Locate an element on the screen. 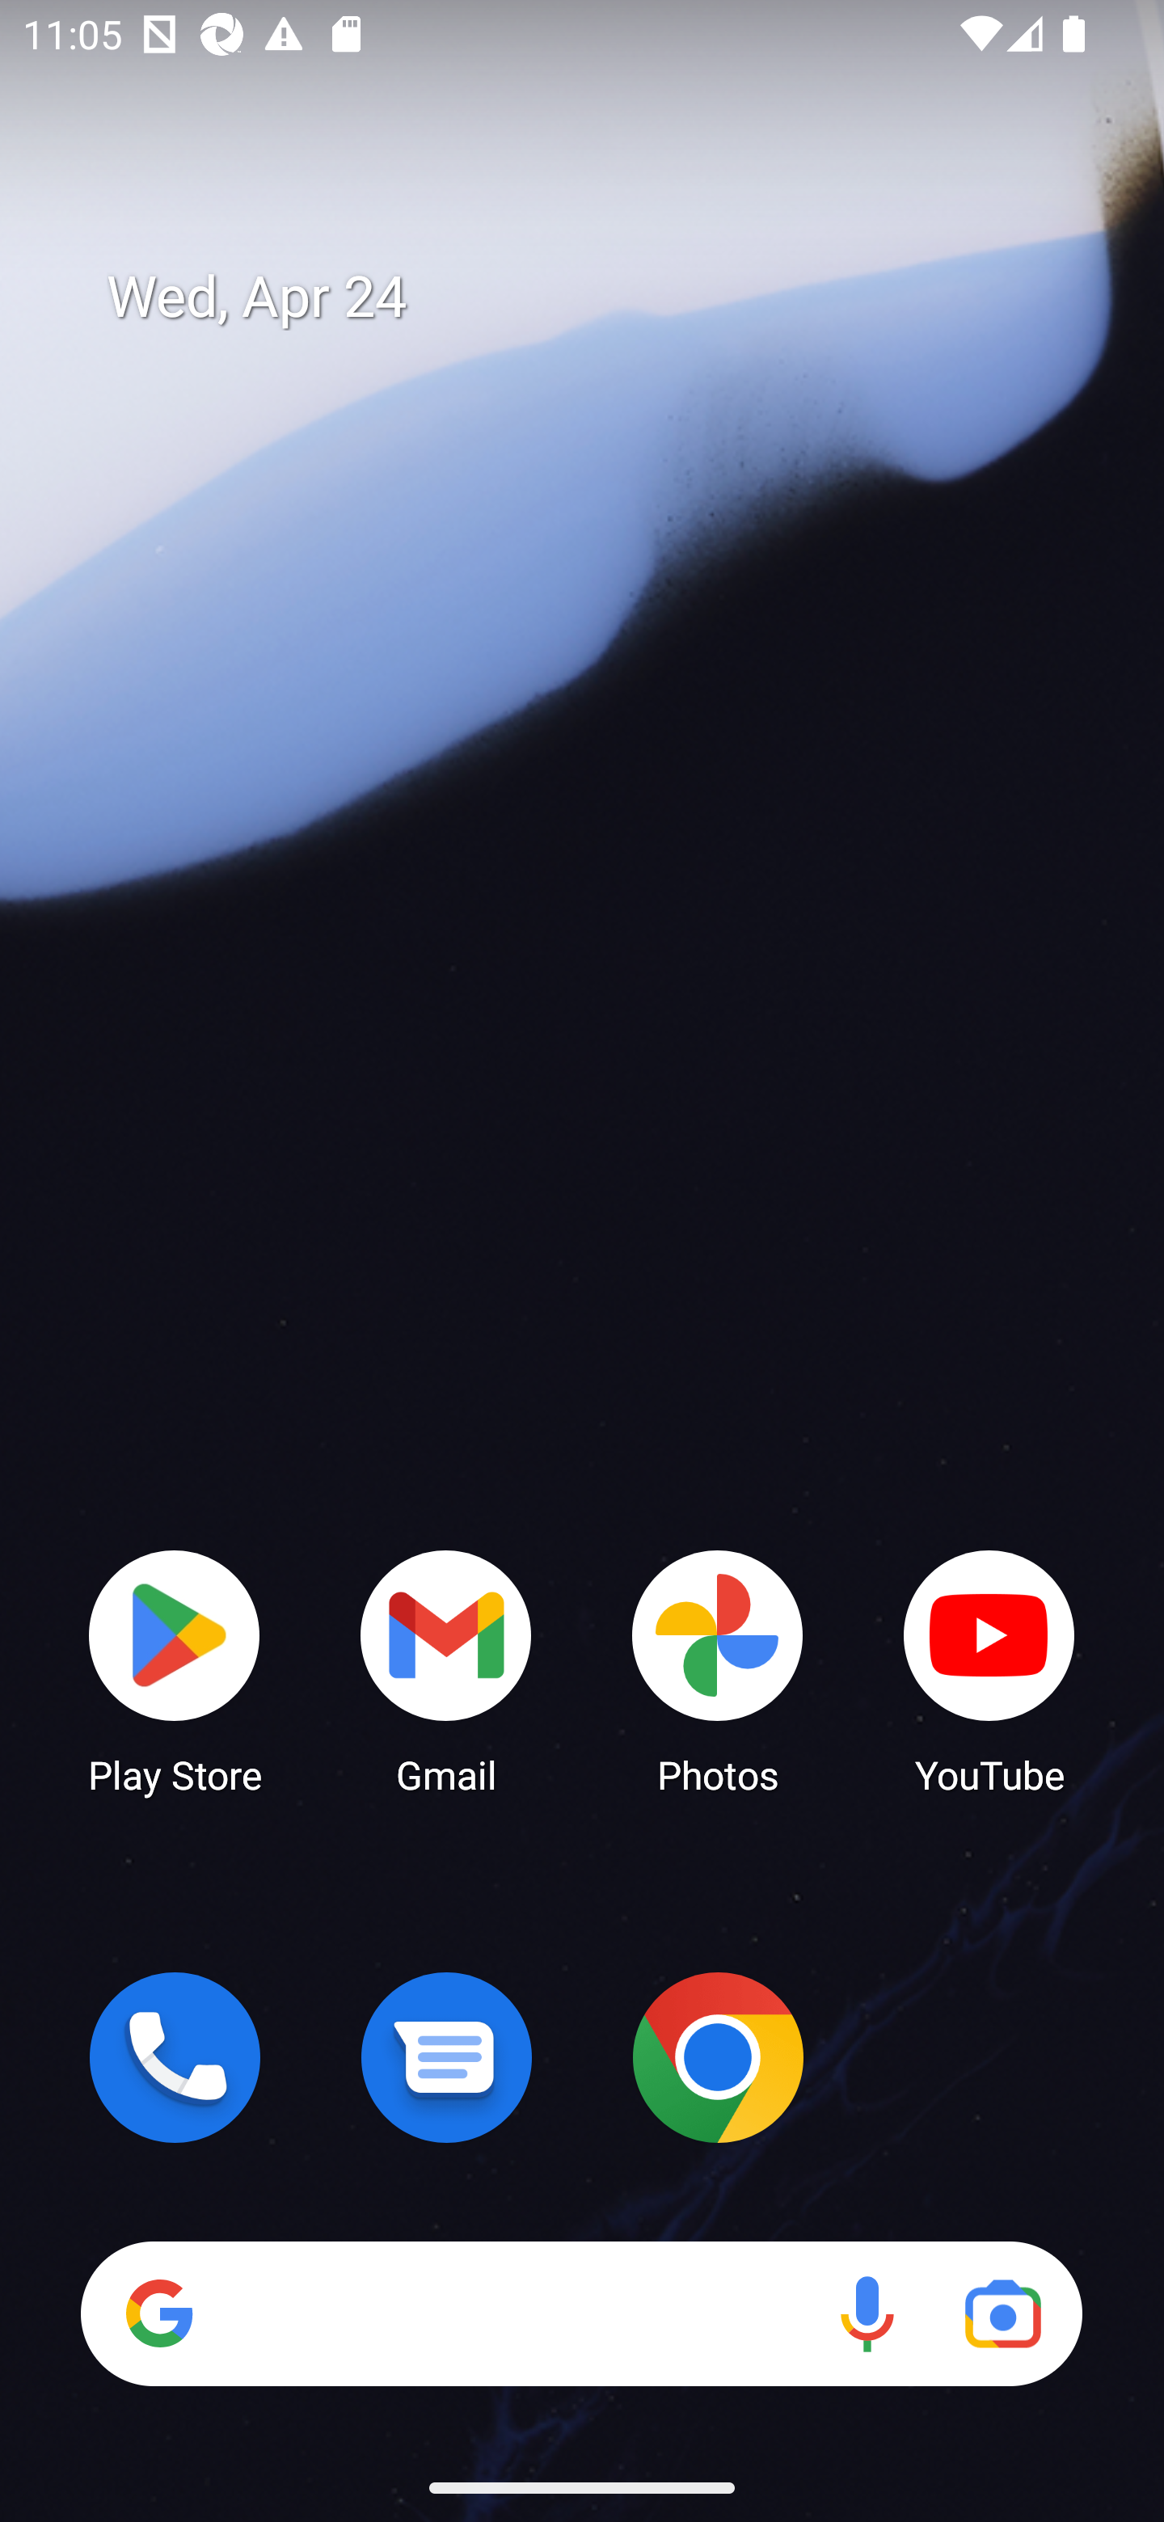 This screenshot has height=2522, width=1164. Play Store is located at coordinates (175, 1670).